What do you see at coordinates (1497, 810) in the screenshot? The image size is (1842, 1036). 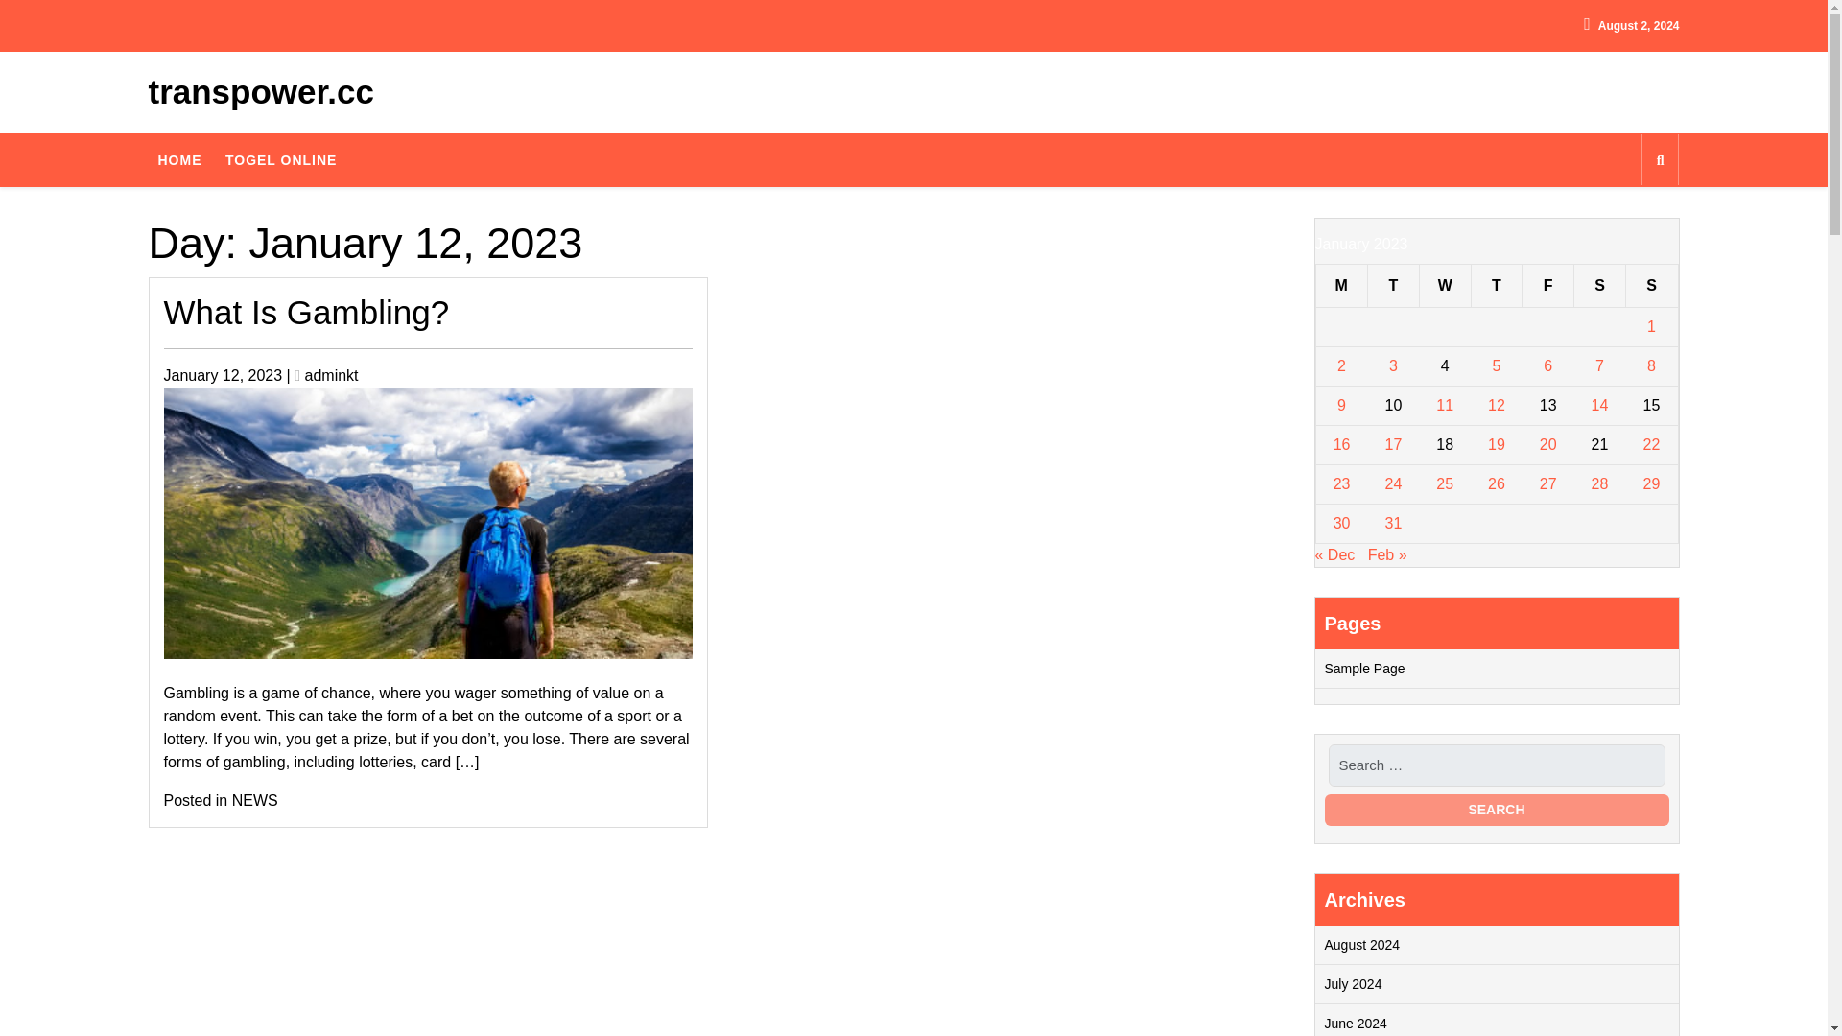 I see `Search` at bounding box center [1497, 810].